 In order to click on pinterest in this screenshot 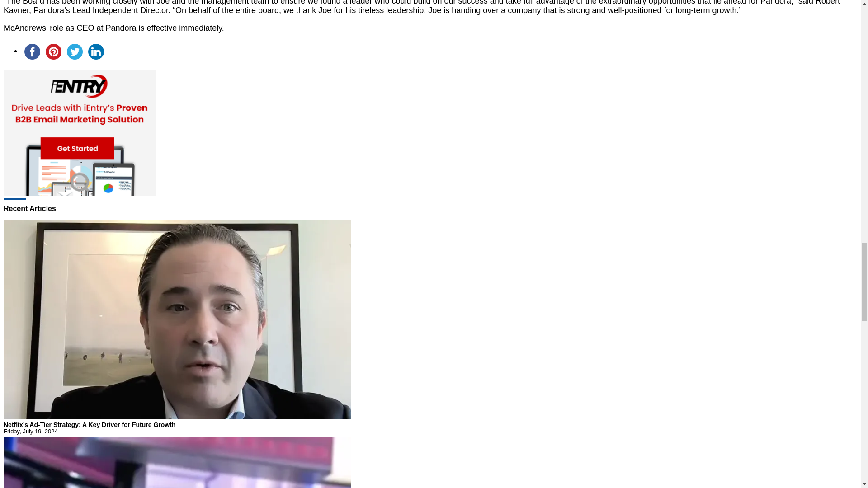, I will do `click(53, 52)`.